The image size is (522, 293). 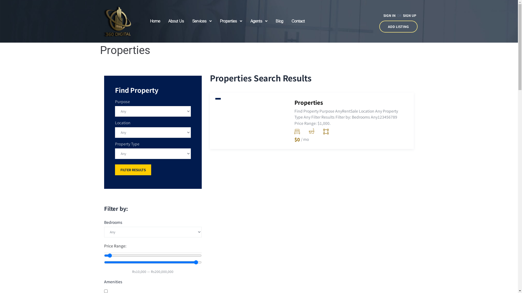 I want to click on About Us, so click(x=176, y=21).